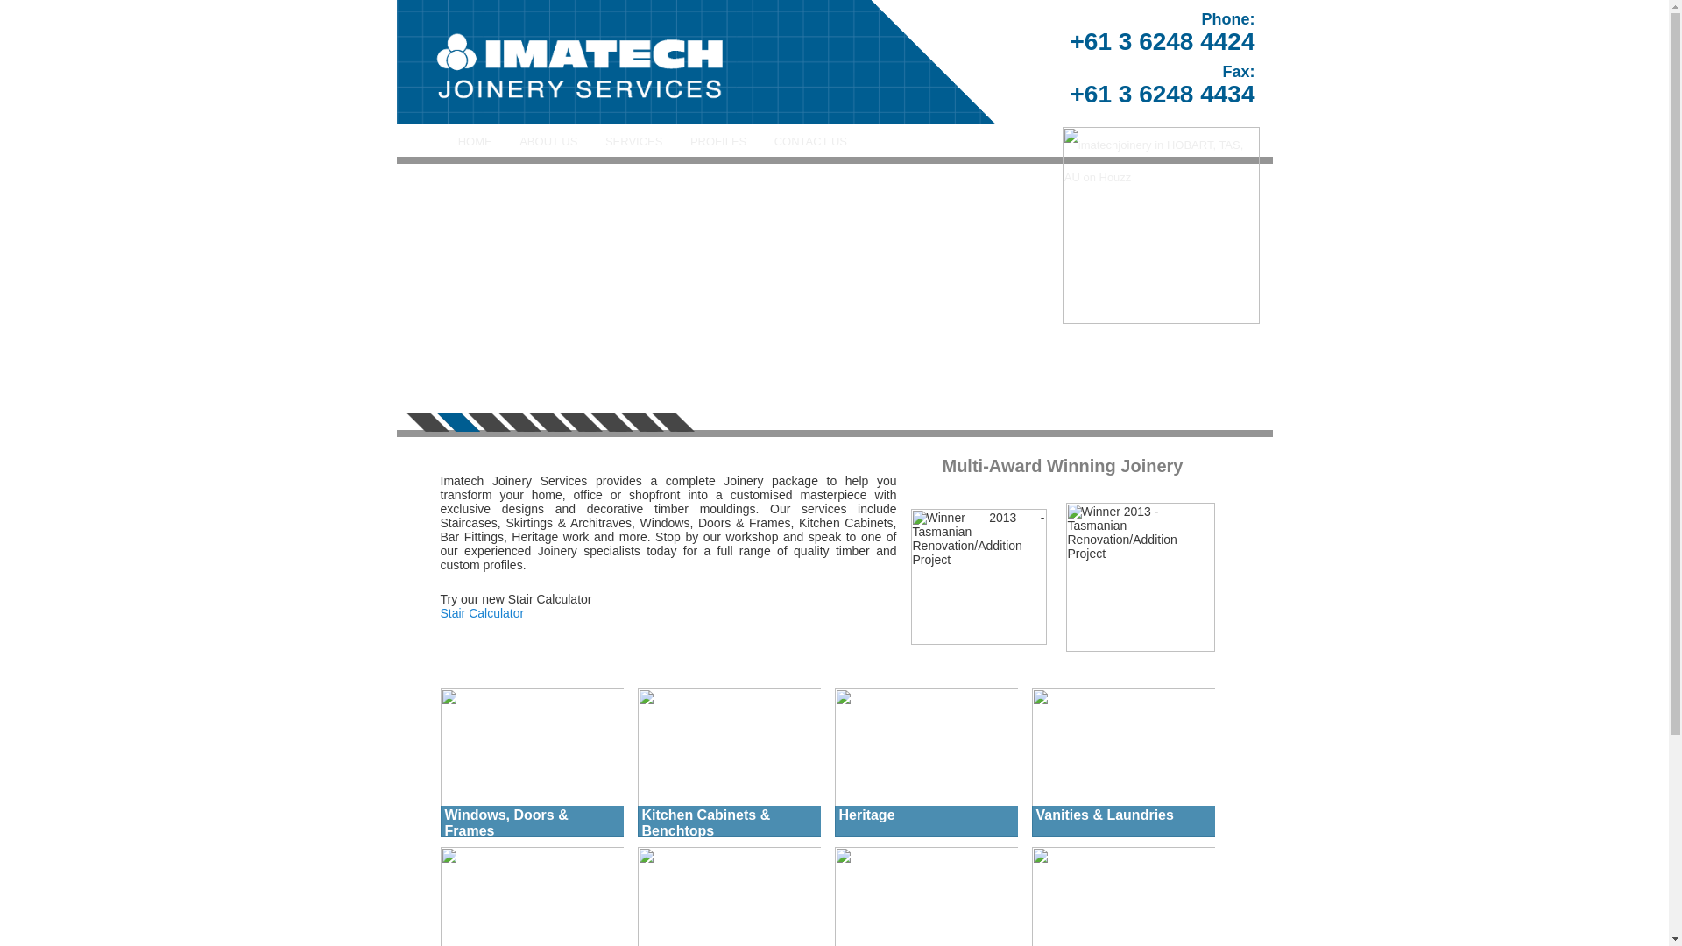 This screenshot has width=1682, height=946. Describe the element at coordinates (672, 422) in the screenshot. I see `9` at that location.